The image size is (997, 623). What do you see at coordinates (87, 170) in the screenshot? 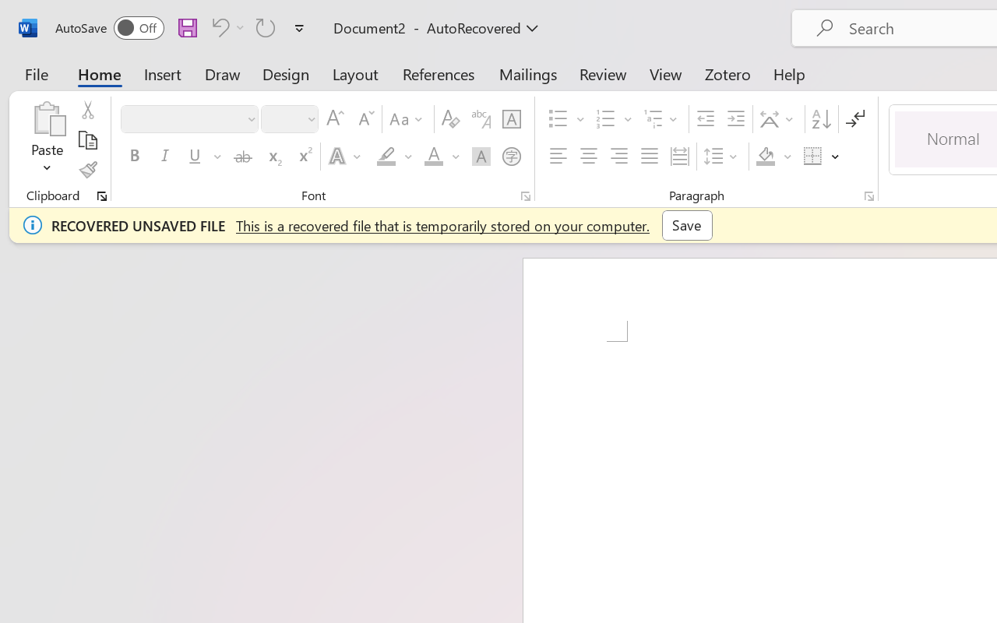
I see `Format Painter` at bounding box center [87, 170].